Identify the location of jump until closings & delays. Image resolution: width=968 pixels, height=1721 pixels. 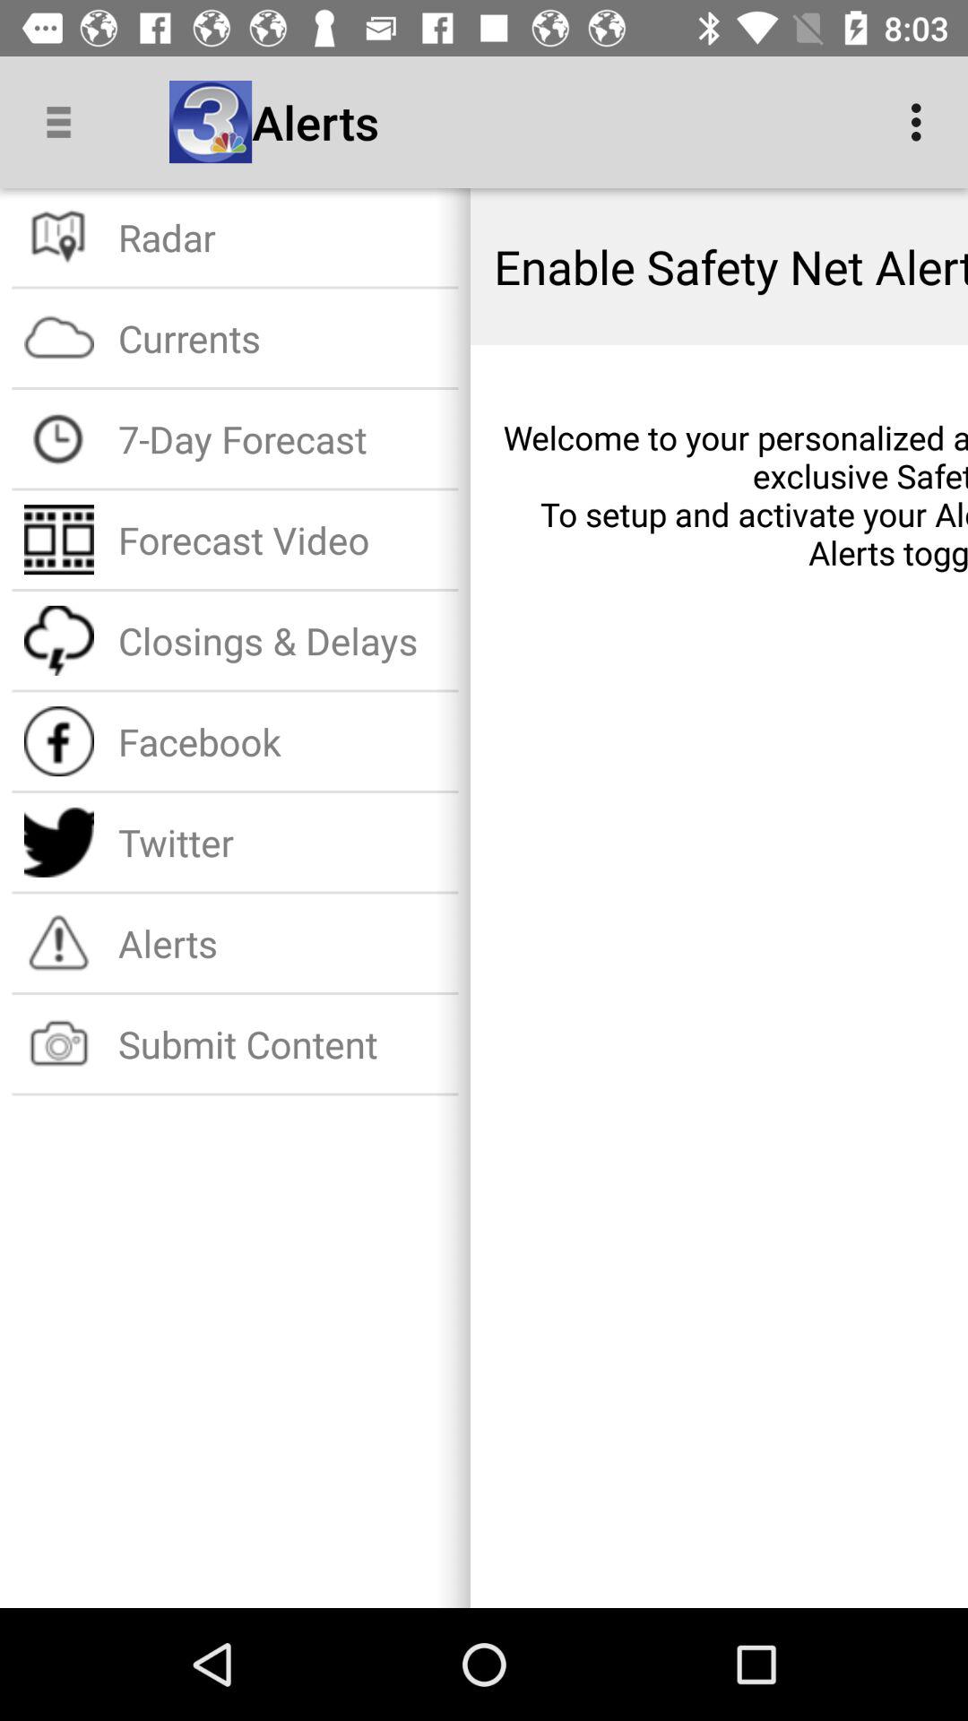
(281, 640).